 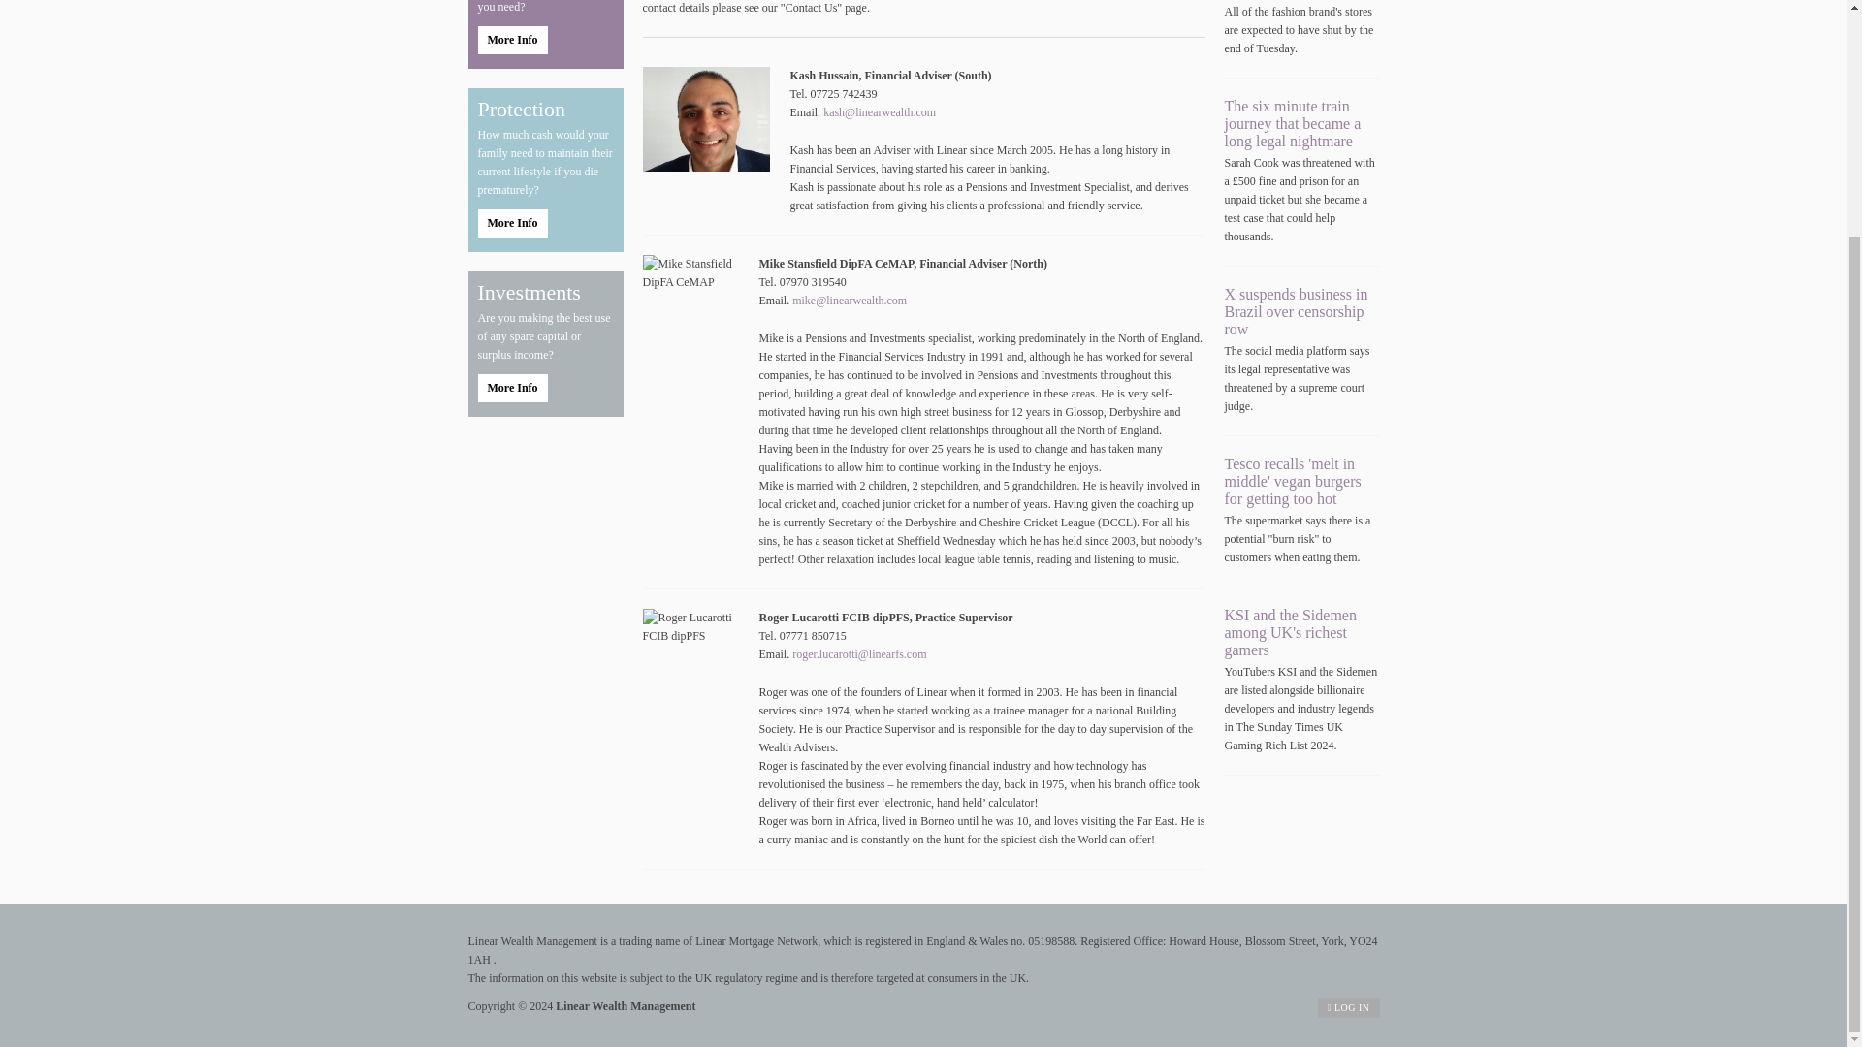 What do you see at coordinates (512, 223) in the screenshot?
I see `More Info` at bounding box center [512, 223].